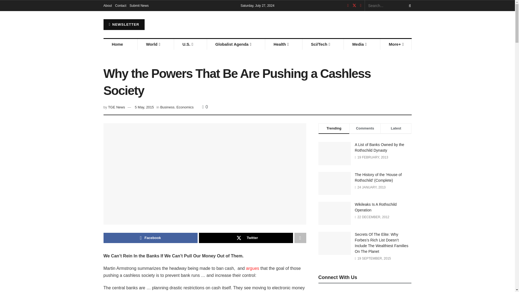 Image resolution: width=519 pixels, height=292 pixels. Describe the element at coordinates (233, 44) in the screenshot. I see `Globalist Agenda` at that location.